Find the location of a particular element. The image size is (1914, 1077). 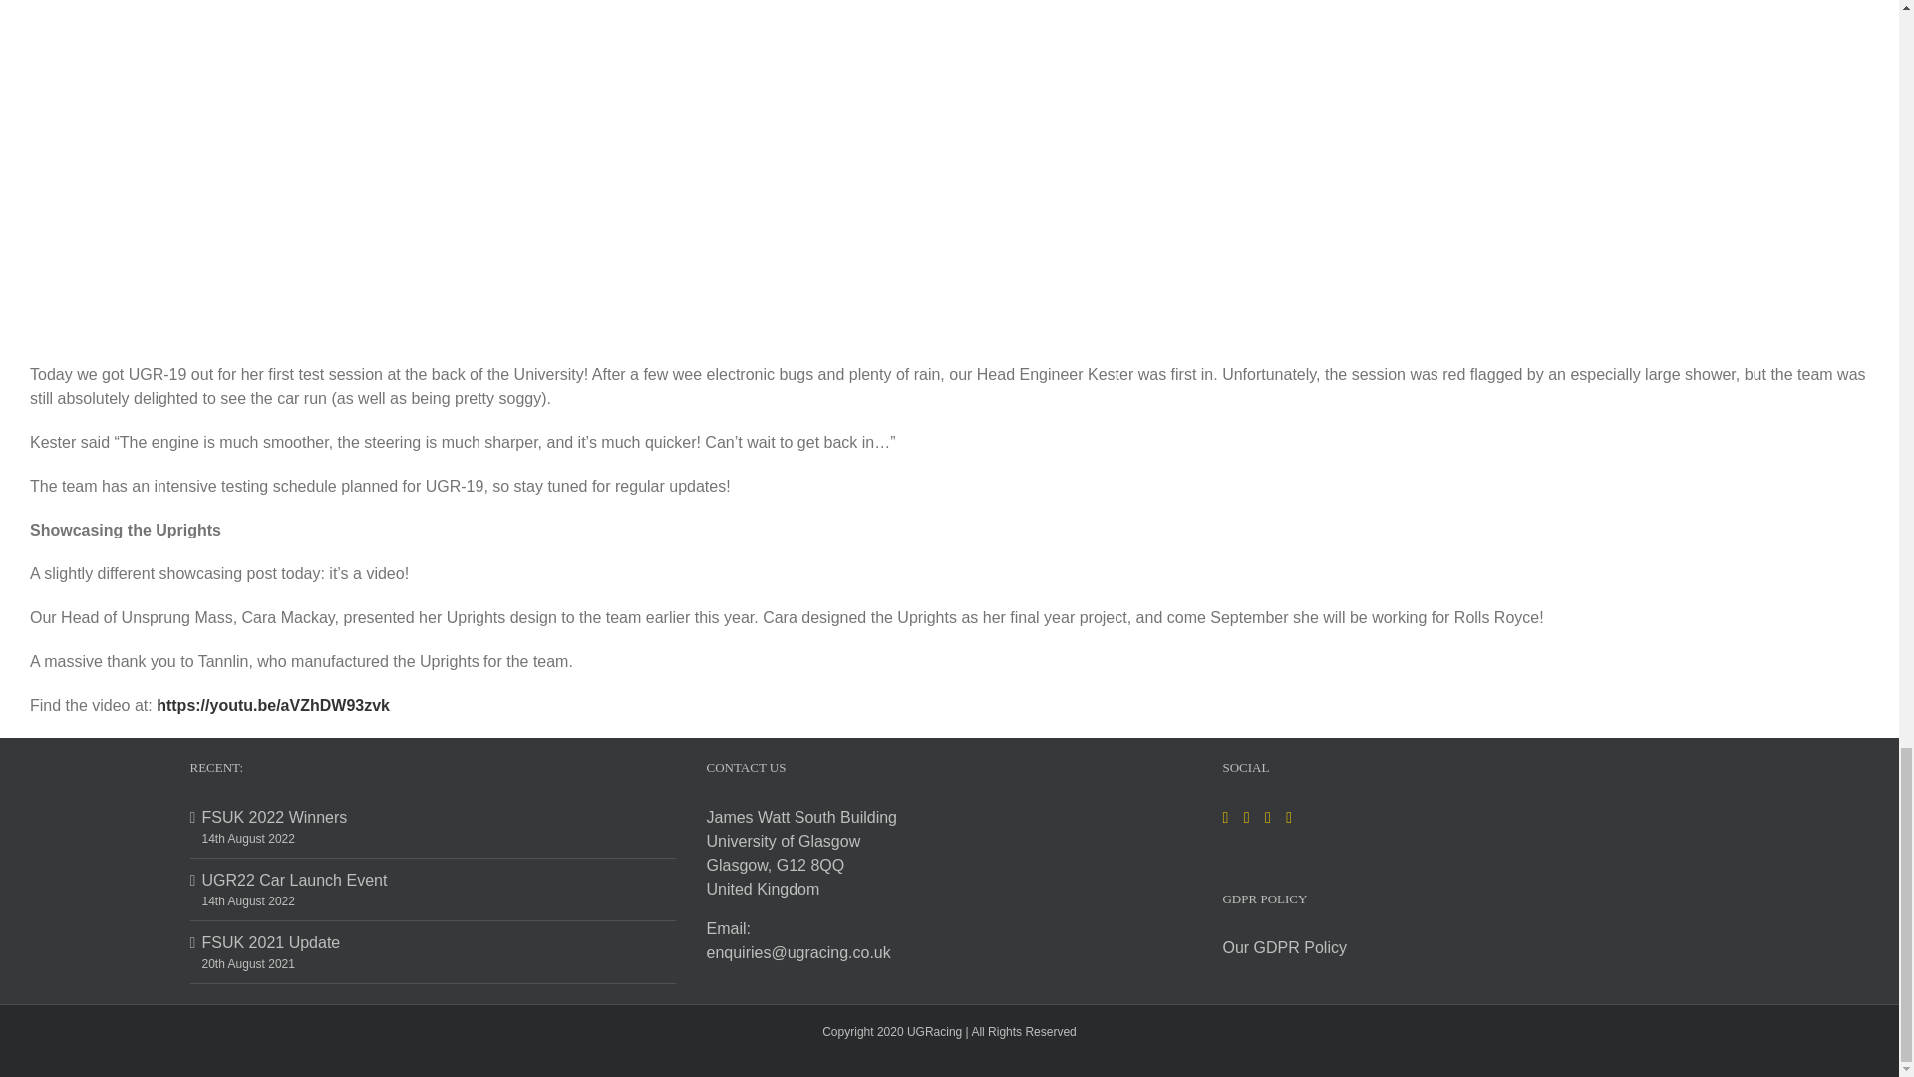

UGR22 Car Launch Event is located at coordinates (433, 880).